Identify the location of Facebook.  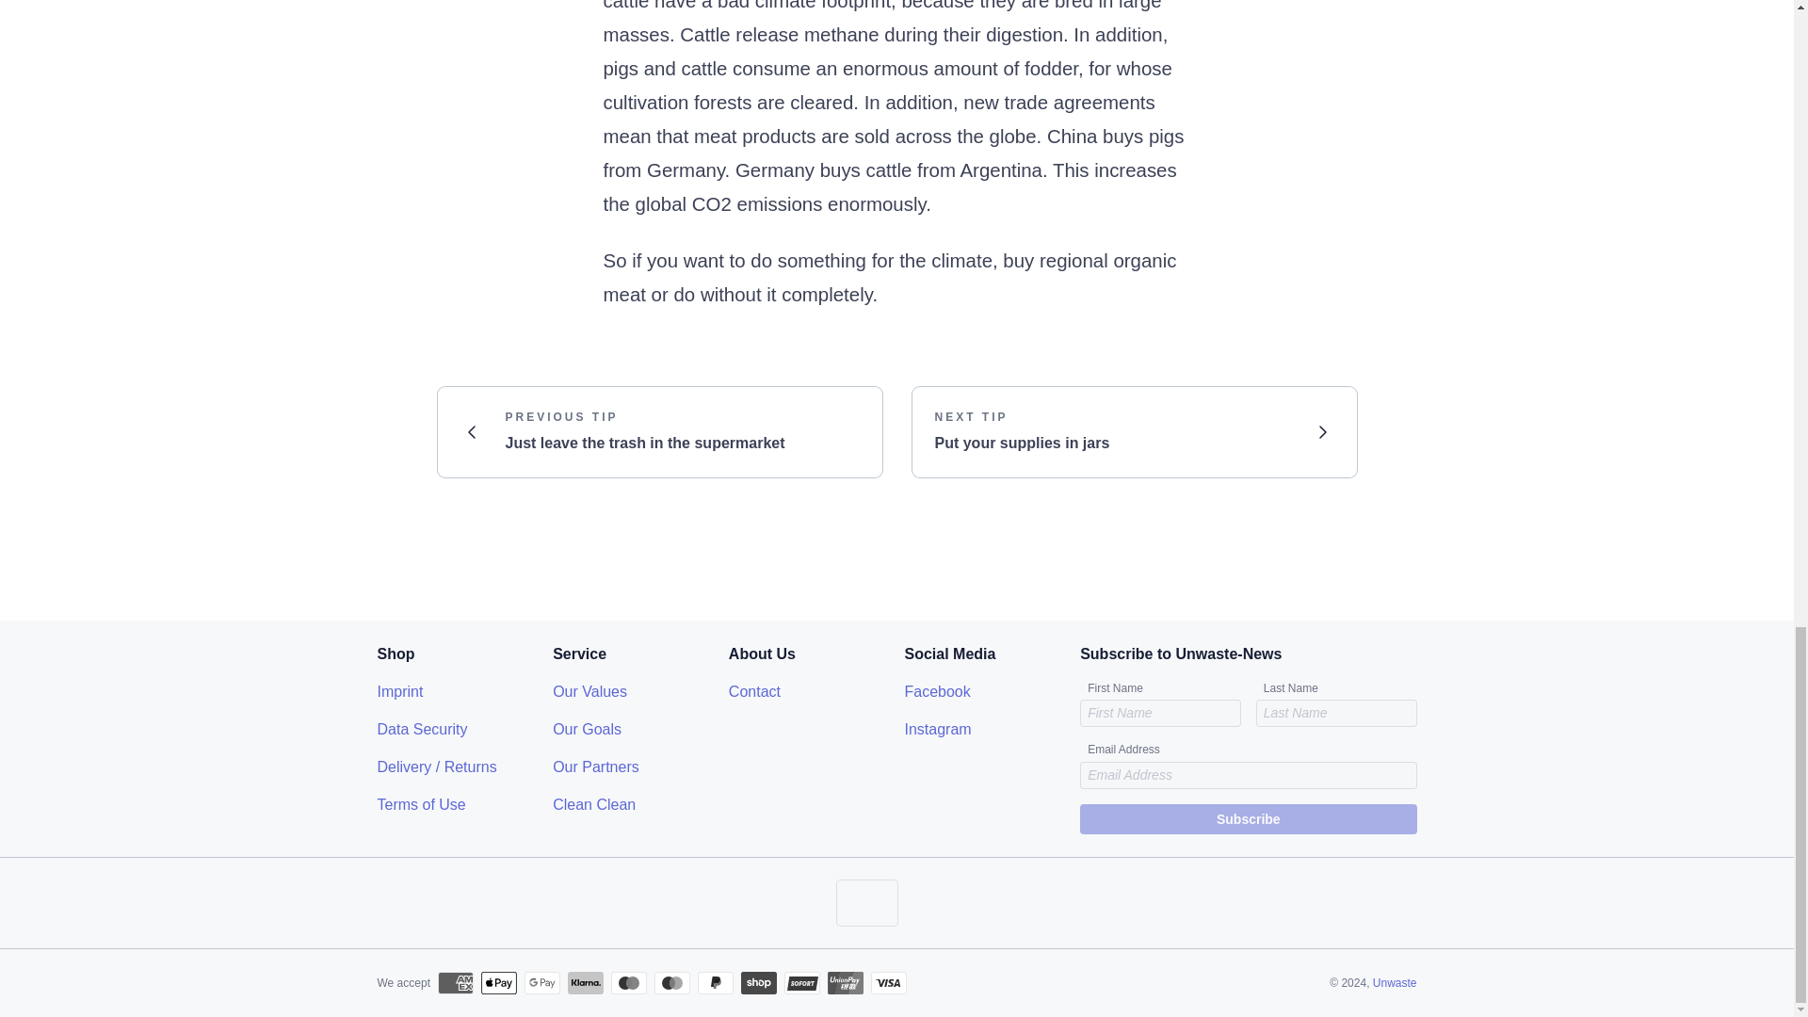
(937, 691).